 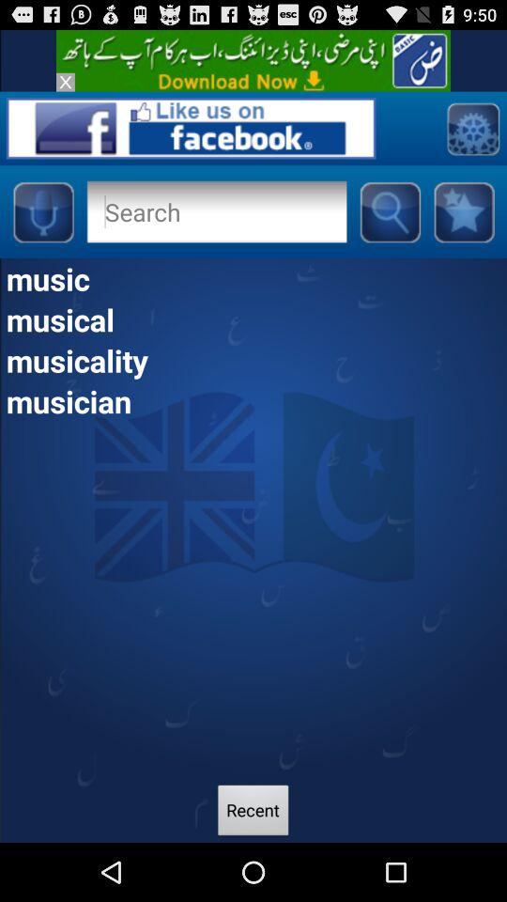 I want to click on exit button, so click(x=66, y=82).